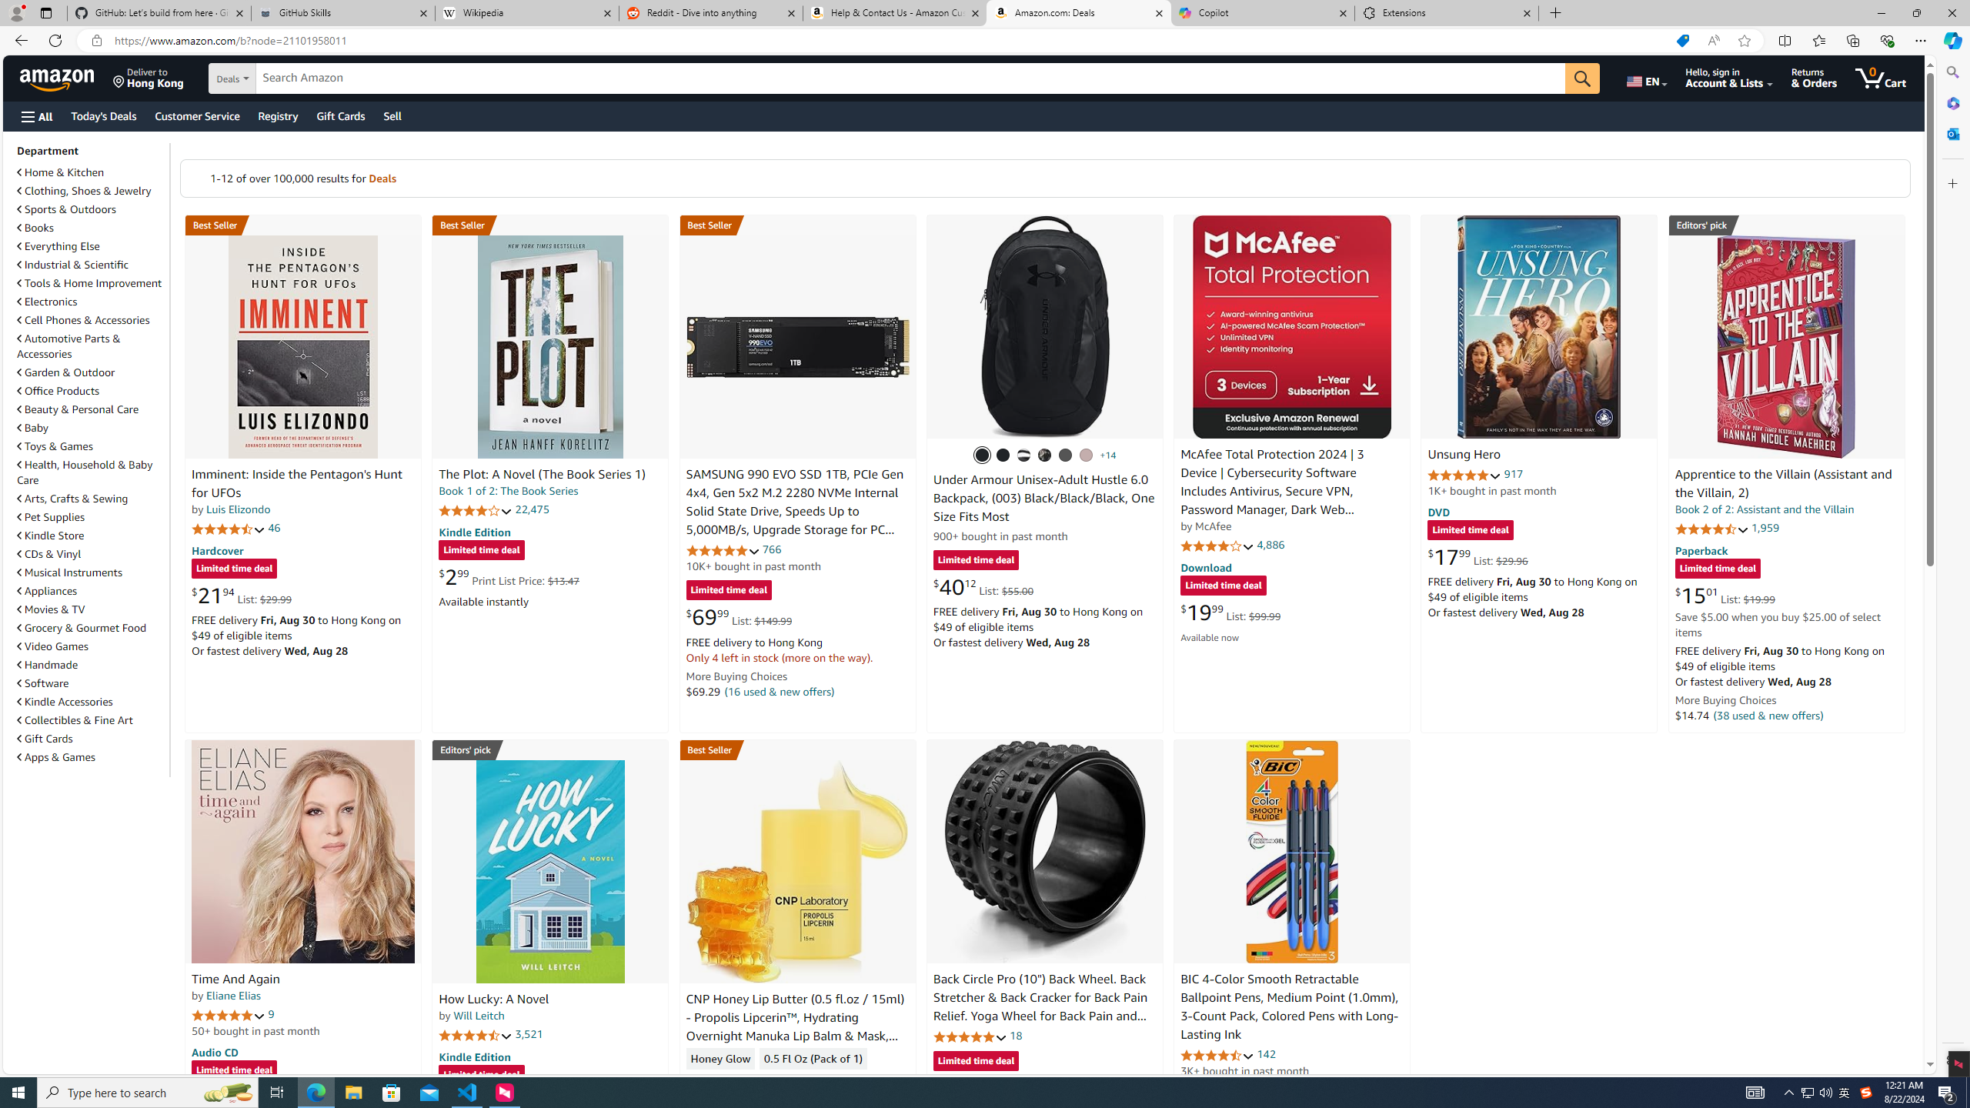  What do you see at coordinates (43, 683) in the screenshot?
I see `Software` at bounding box center [43, 683].